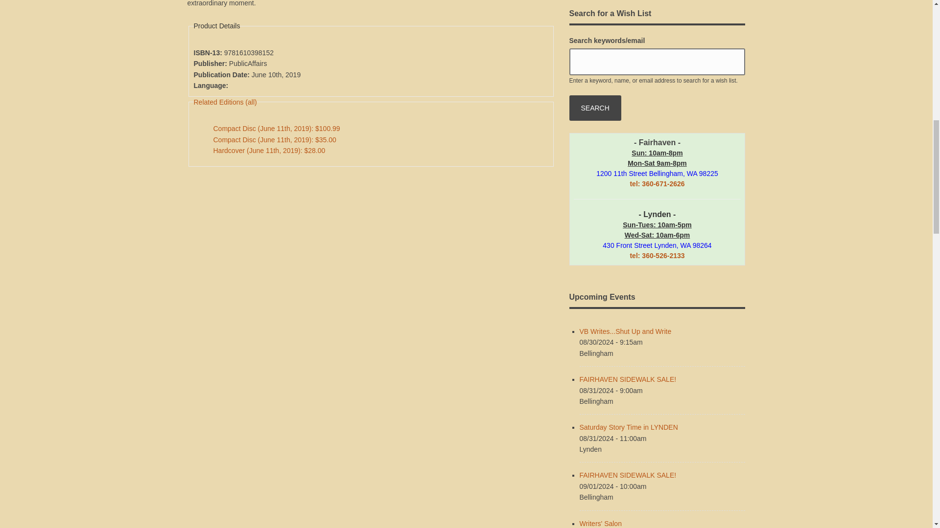  I want to click on FAIRHAVEN SIDEWALK SALE!, so click(628, 475).